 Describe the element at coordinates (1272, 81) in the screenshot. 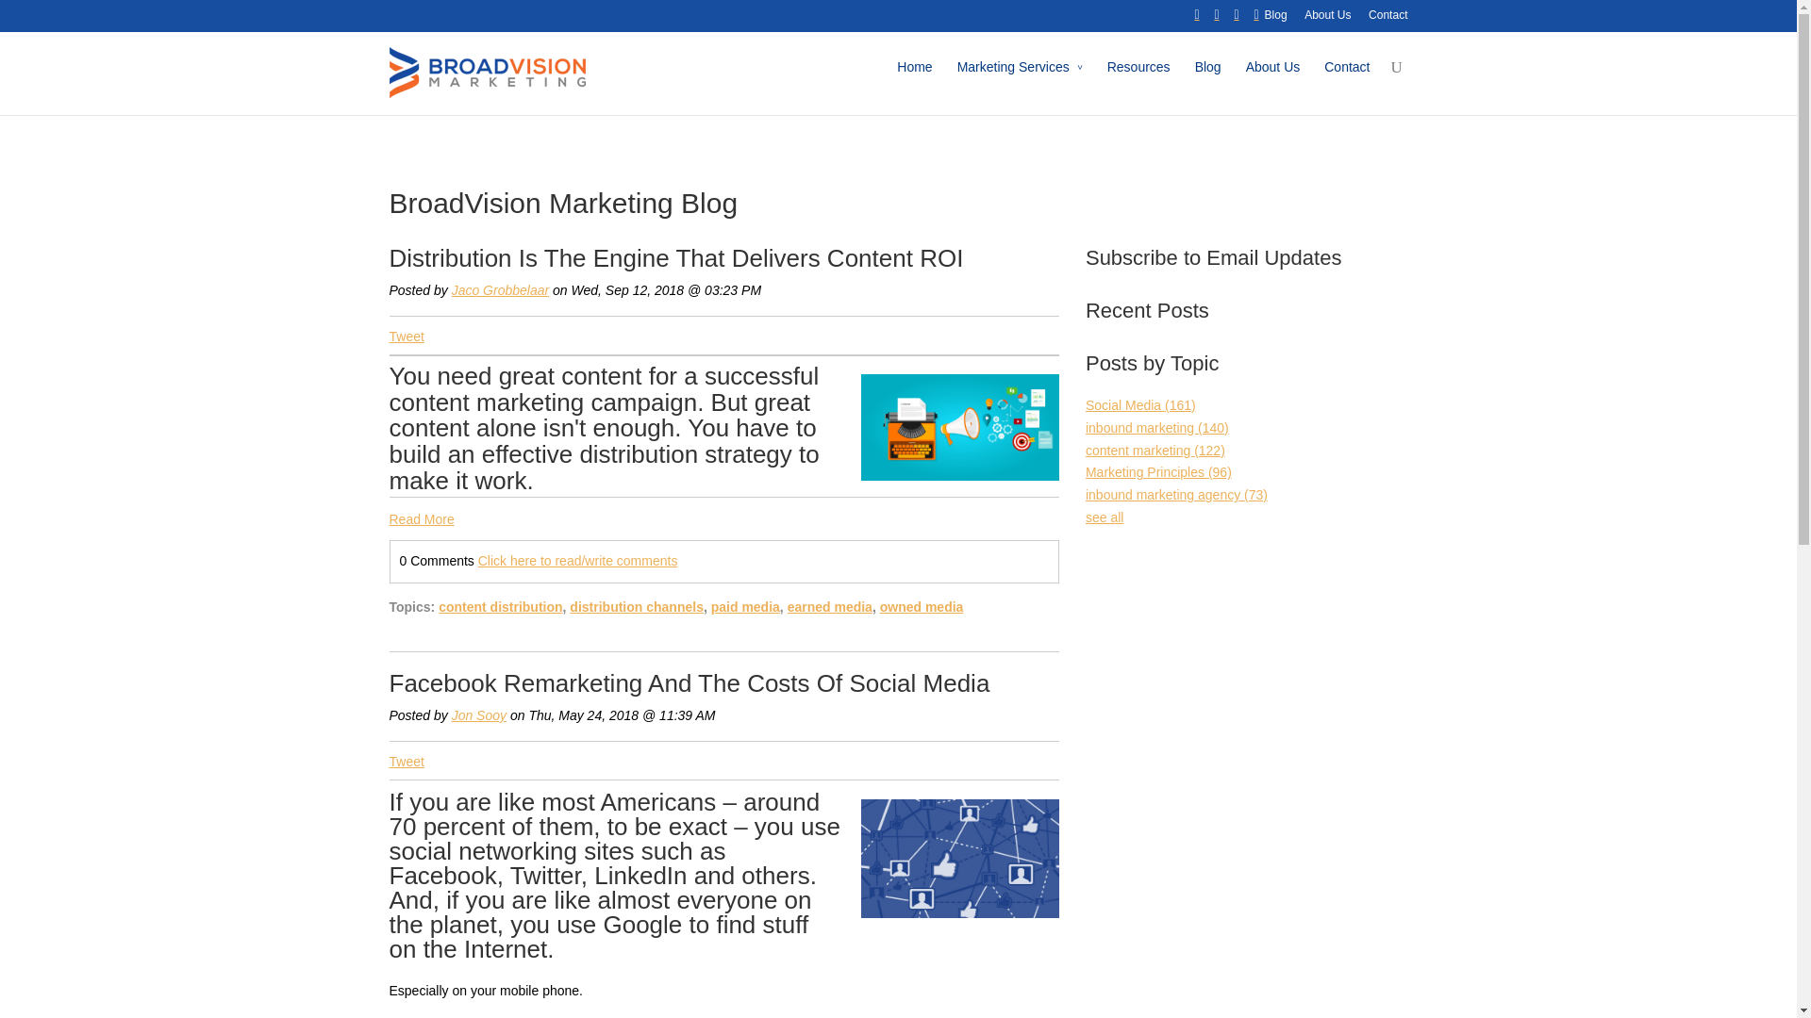

I see `About Us` at that location.